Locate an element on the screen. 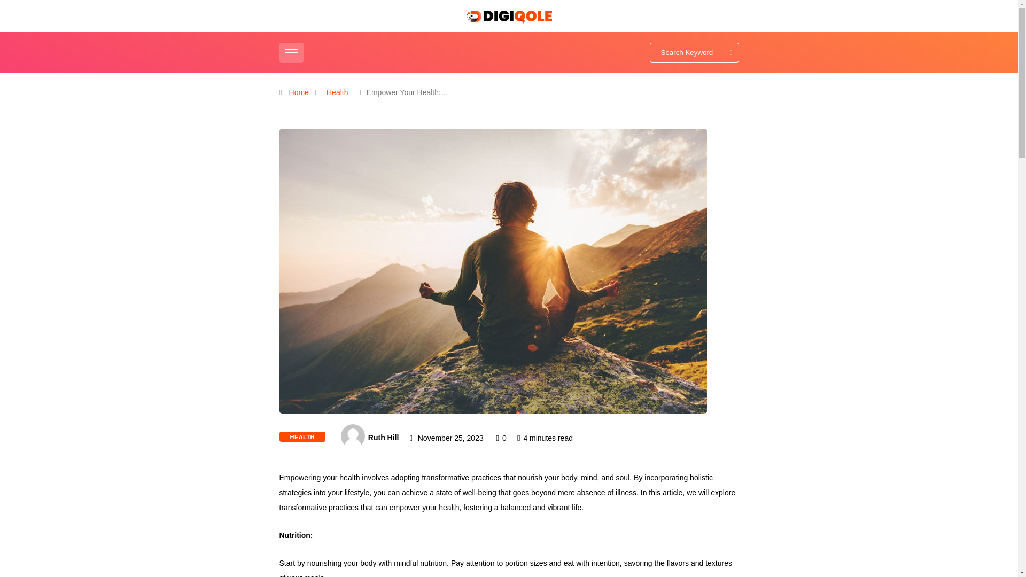 The height and width of the screenshot is (577, 1026). Ruth Hill is located at coordinates (384, 438).